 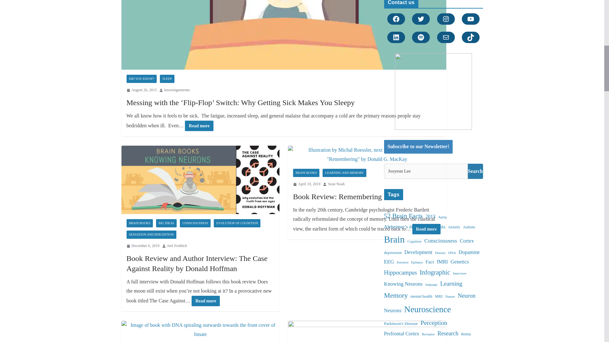 I want to click on 9:00 am, so click(x=141, y=90).